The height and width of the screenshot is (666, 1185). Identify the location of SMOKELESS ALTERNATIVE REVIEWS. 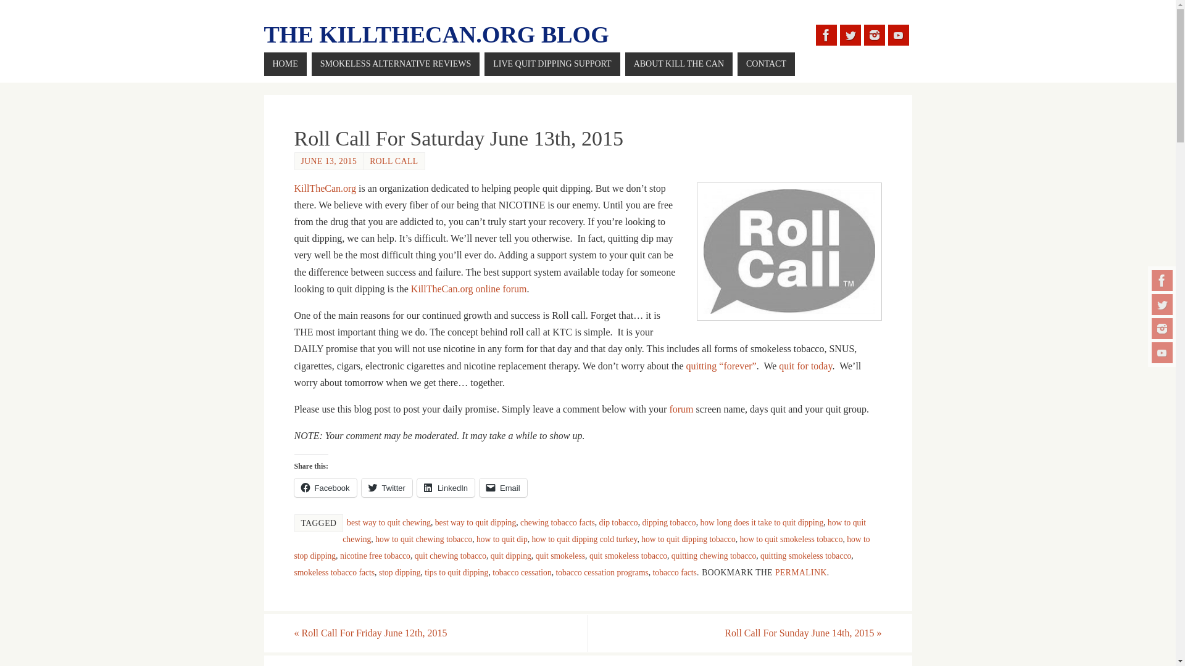
(395, 64).